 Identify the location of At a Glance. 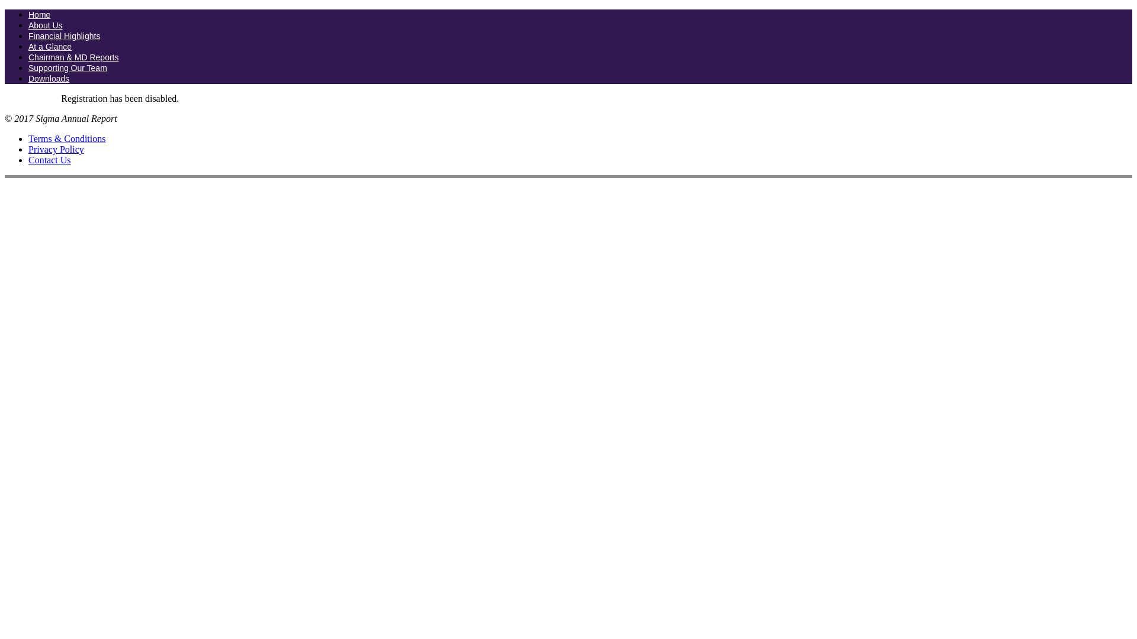
(50, 47).